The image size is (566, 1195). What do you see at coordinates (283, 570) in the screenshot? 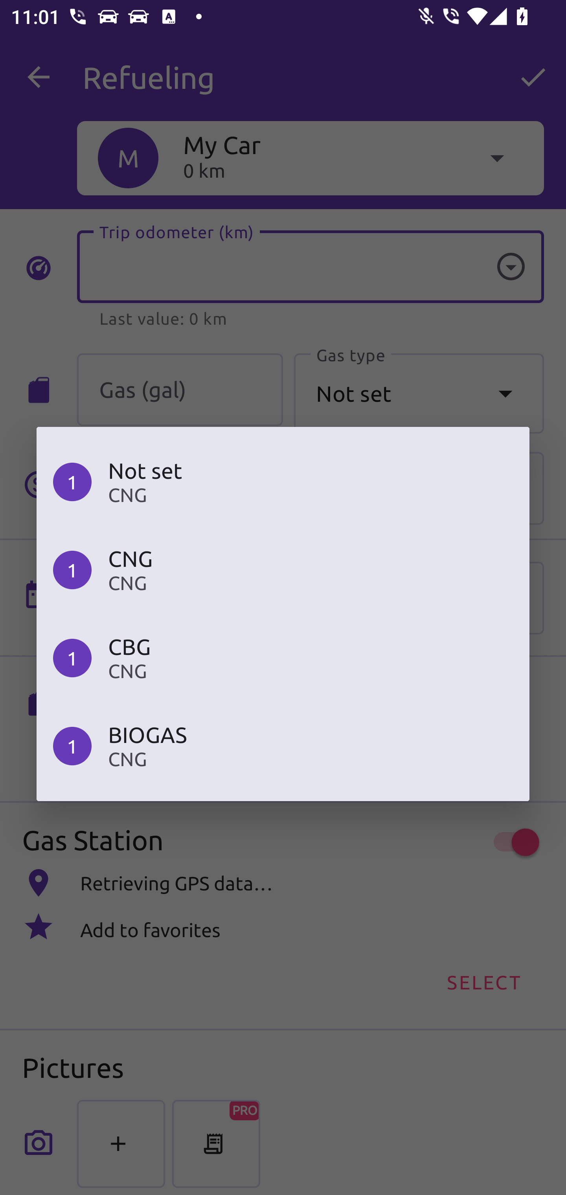
I see `1 CNG CNG` at bounding box center [283, 570].